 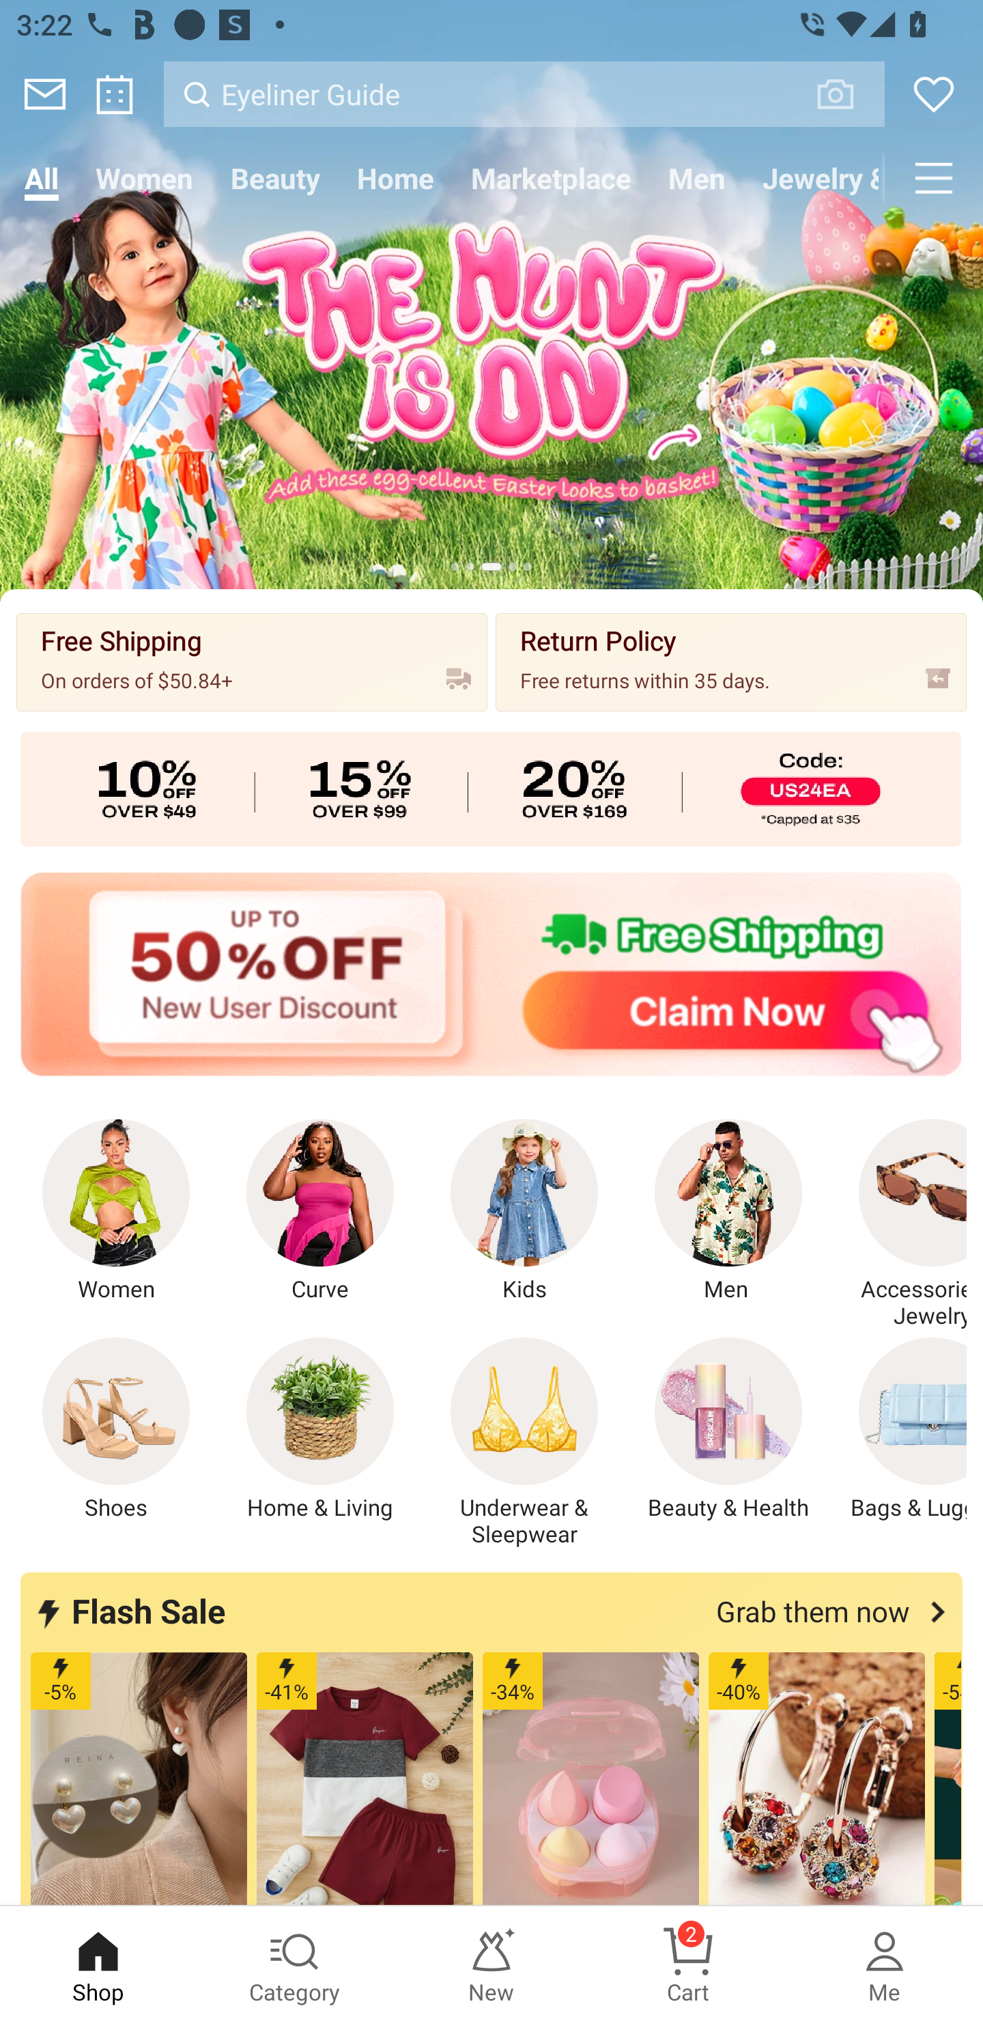 I want to click on Free Shipping On orders of $50.84+, so click(x=252, y=661).